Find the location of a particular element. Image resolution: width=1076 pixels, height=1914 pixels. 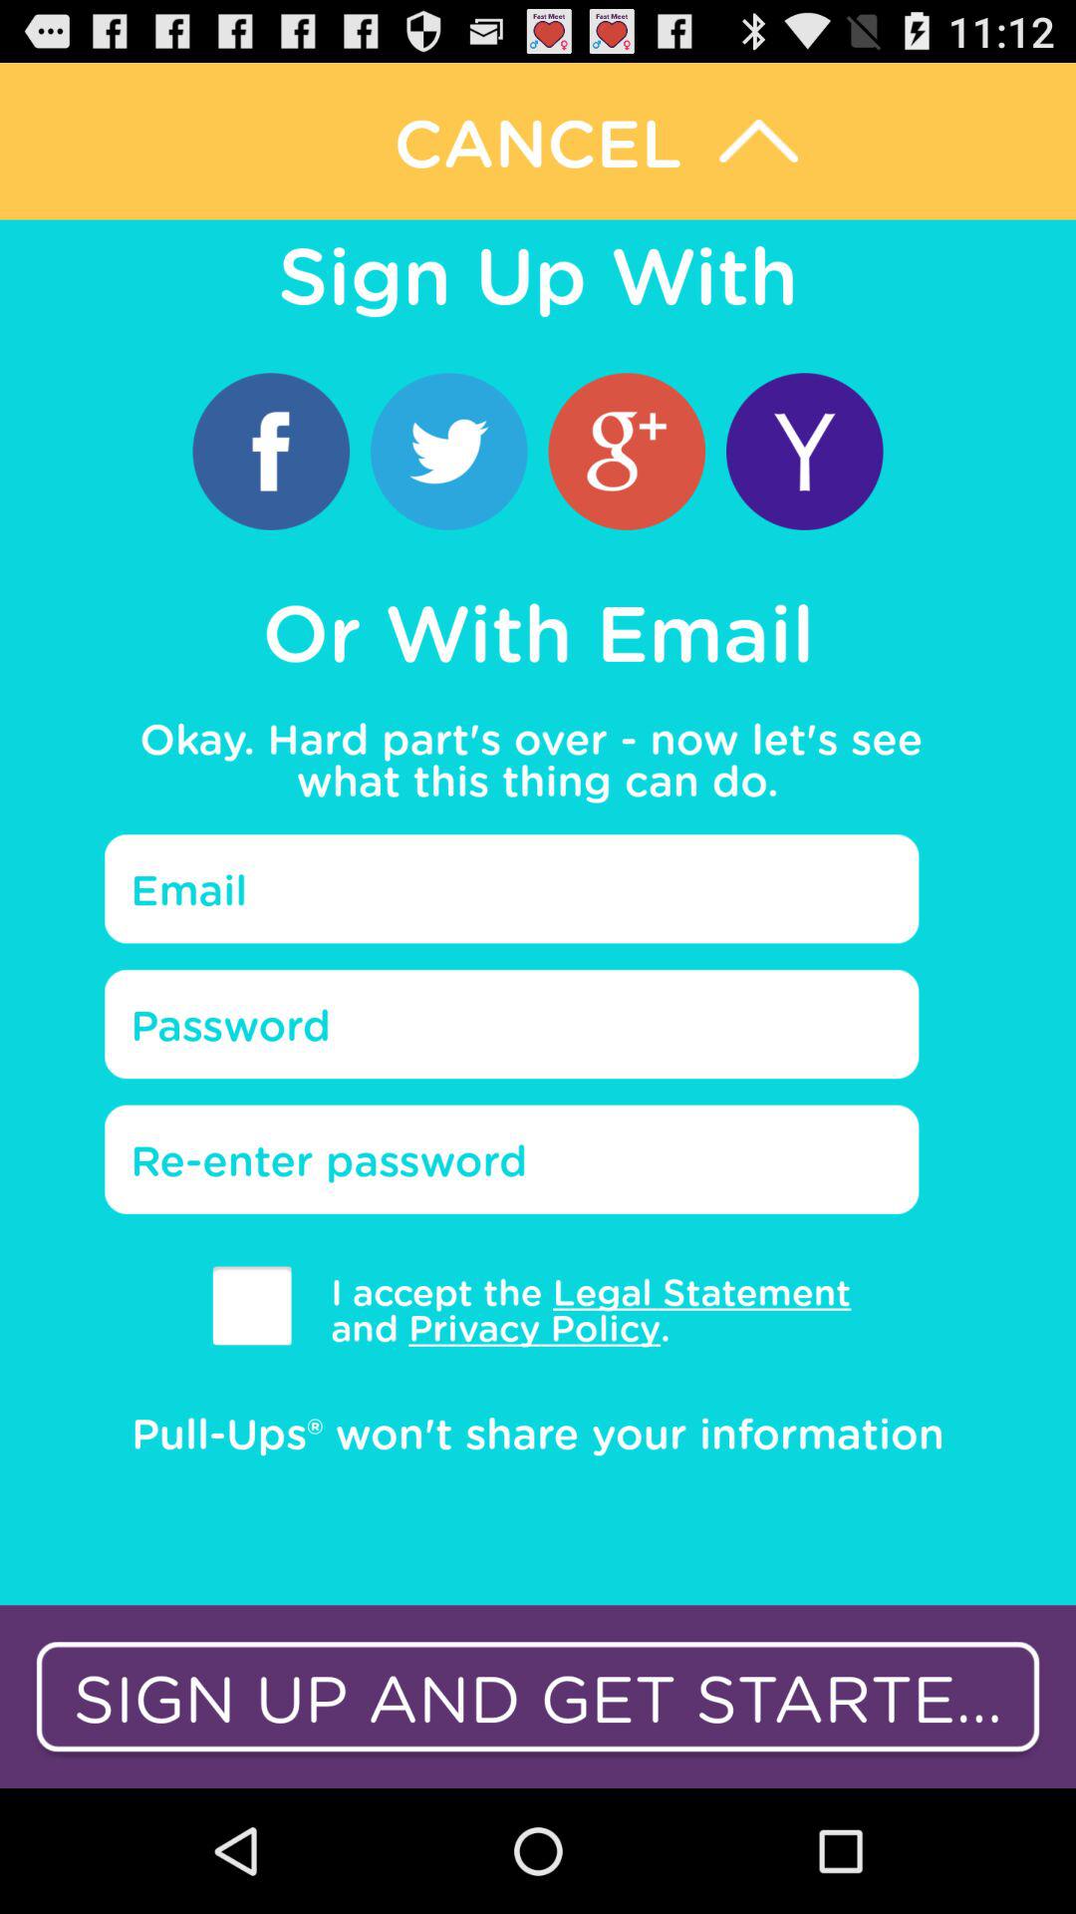

select the item above or with email icon is located at coordinates (271, 451).